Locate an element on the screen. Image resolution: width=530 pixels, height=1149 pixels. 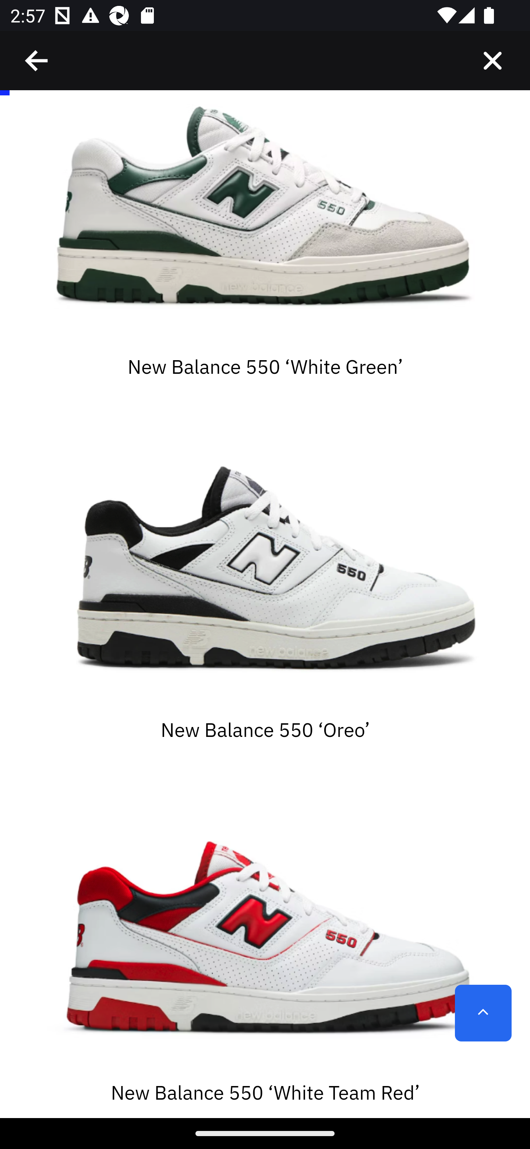
New Balance 550 'Oreo' BB550HA1 is located at coordinates (265, 562).